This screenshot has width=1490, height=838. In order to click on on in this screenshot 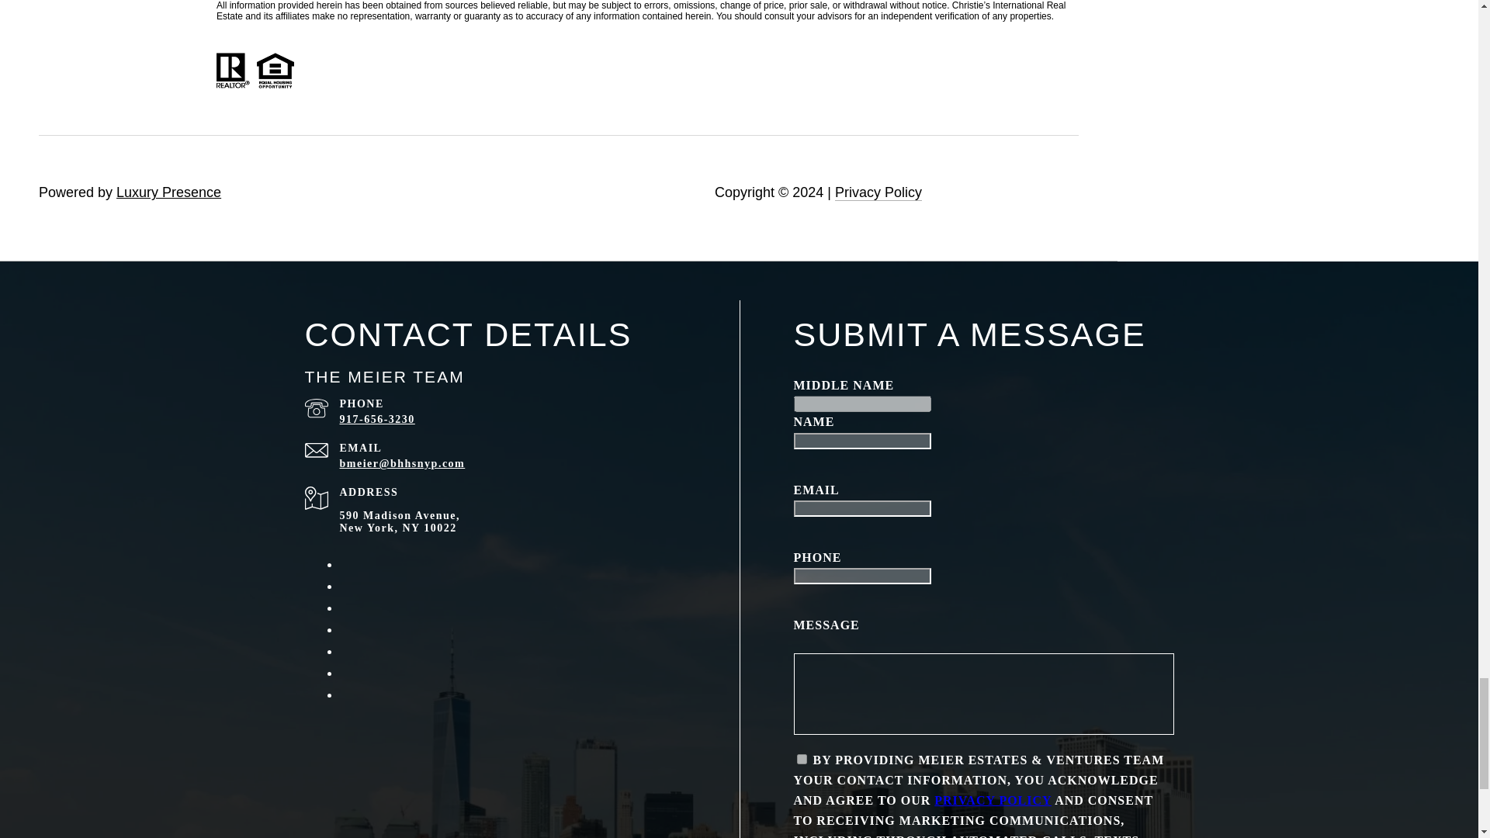, I will do `click(801, 759)`.